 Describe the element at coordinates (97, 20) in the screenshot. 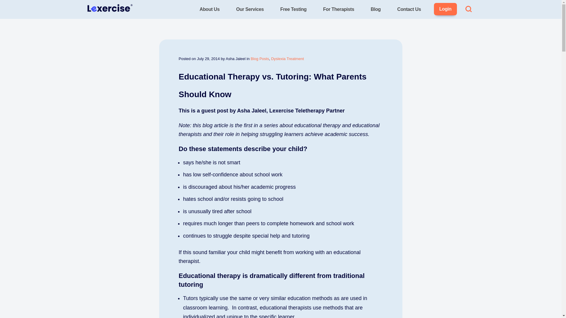

I see `Lexercise` at that location.